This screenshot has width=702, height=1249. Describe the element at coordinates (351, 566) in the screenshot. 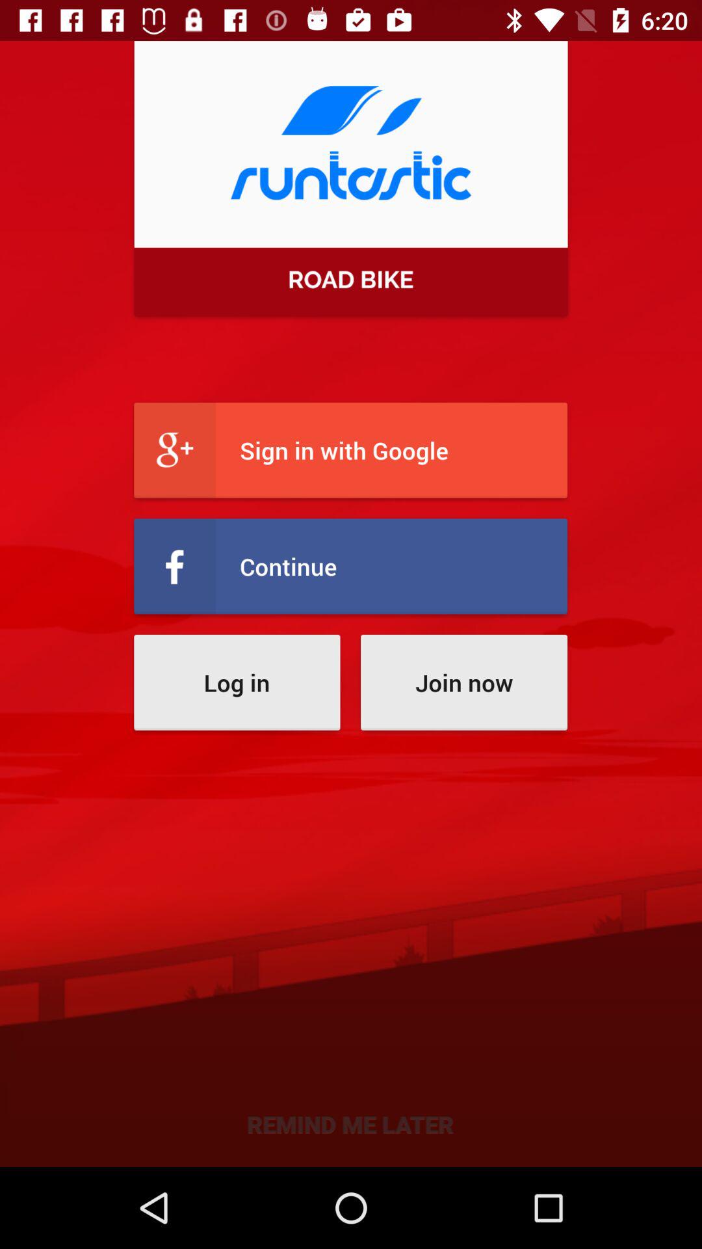

I see `click continue` at that location.